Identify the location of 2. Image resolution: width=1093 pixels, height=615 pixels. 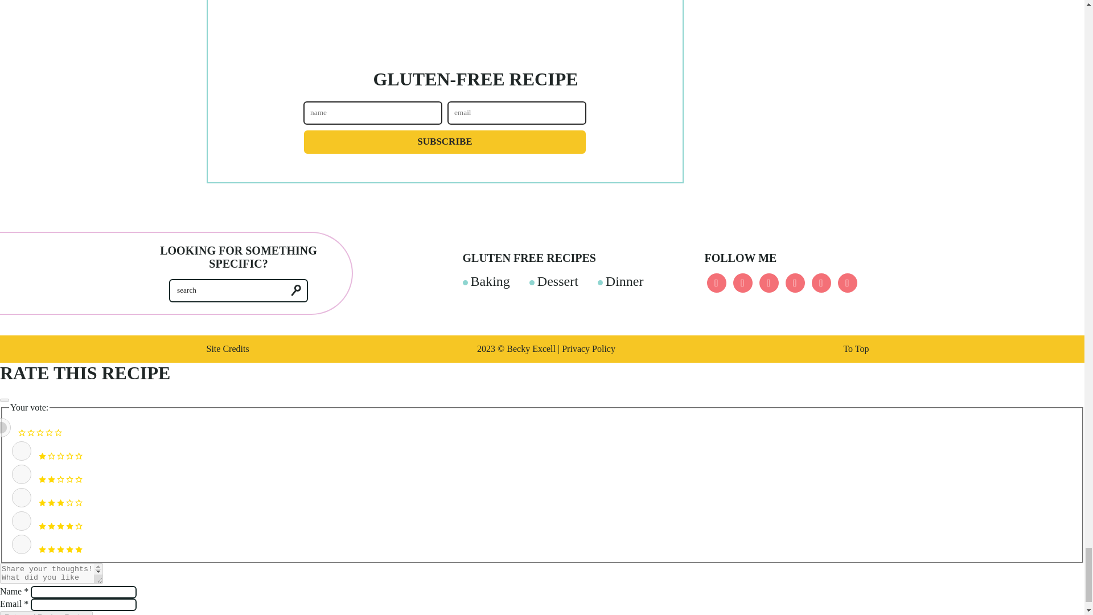
(22, 474).